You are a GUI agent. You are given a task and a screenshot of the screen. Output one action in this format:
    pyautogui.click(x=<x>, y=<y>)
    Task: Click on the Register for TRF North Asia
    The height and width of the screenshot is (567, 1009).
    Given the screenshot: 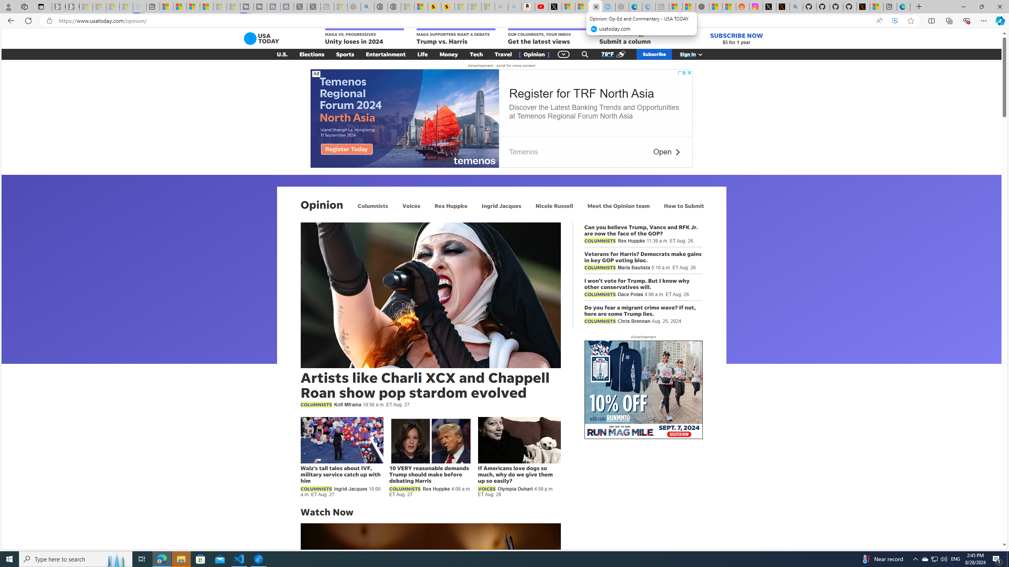 What is the action you would take?
    pyautogui.click(x=581, y=93)
    